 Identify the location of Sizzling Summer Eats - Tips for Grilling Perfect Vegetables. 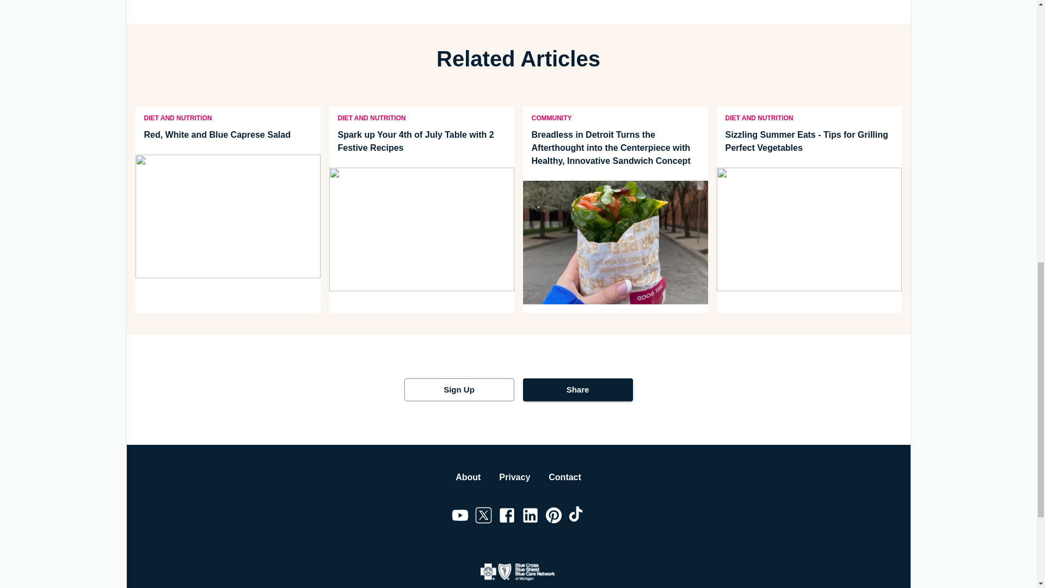
(808, 142).